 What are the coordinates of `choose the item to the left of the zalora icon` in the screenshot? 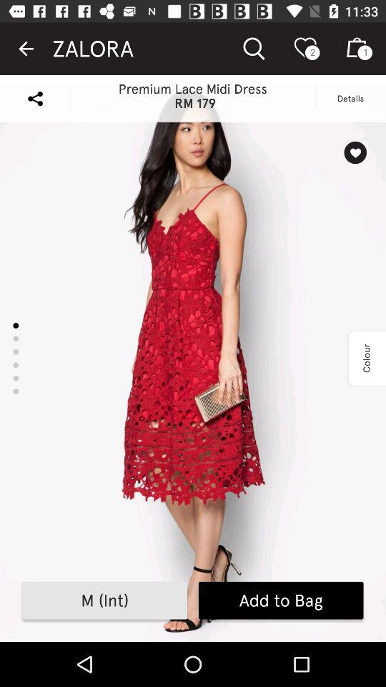 It's located at (26, 49).